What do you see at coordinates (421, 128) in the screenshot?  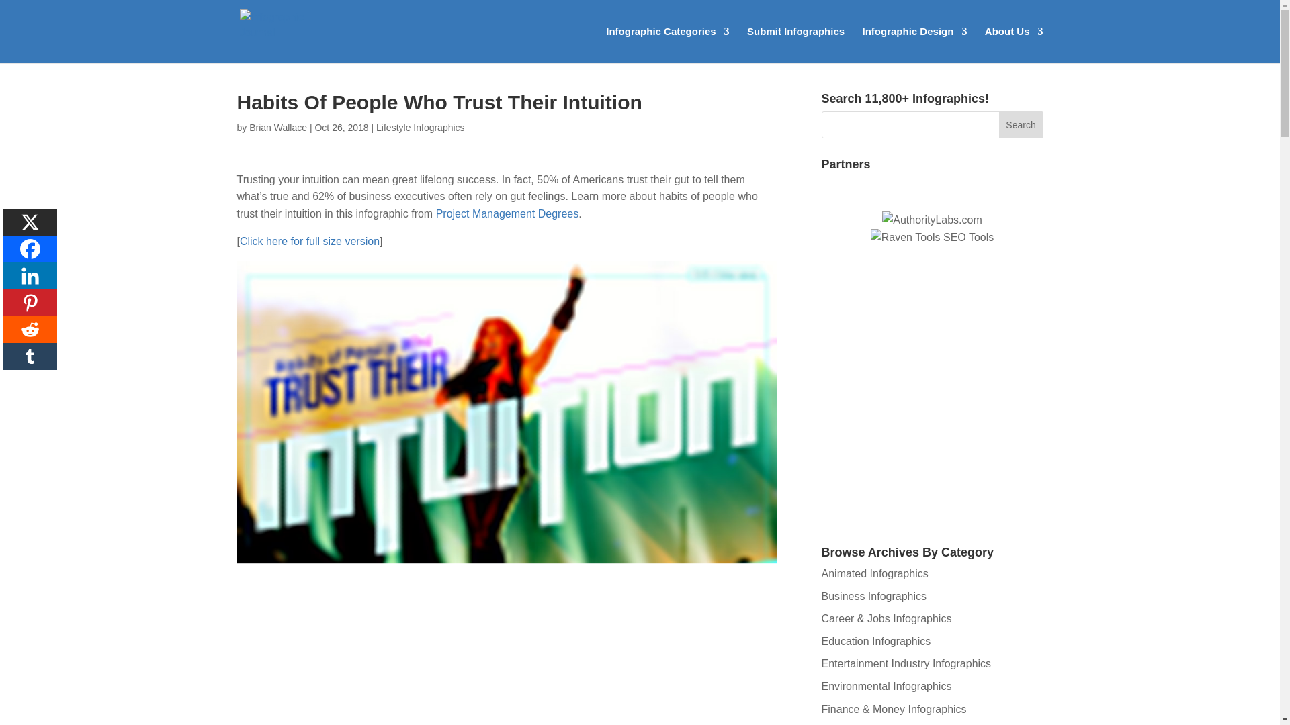 I see `Lifestyle Infographics` at bounding box center [421, 128].